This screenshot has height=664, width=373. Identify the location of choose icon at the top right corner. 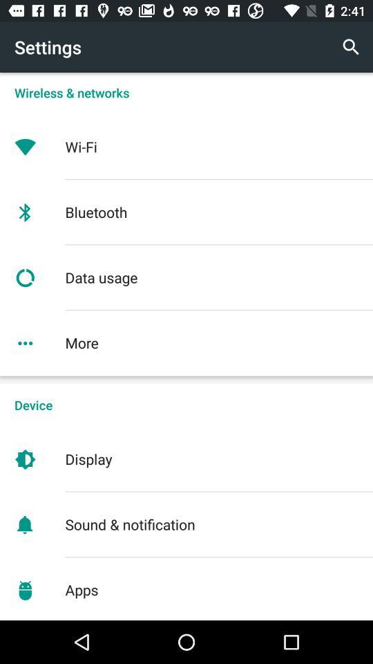
(351, 47).